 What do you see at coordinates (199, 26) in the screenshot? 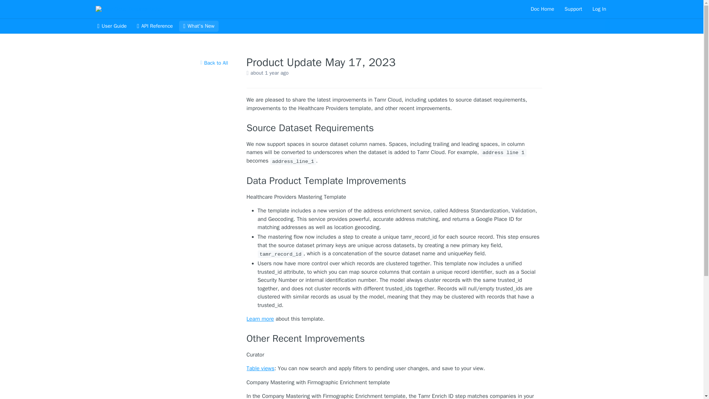
I see `What's New` at bounding box center [199, 26].